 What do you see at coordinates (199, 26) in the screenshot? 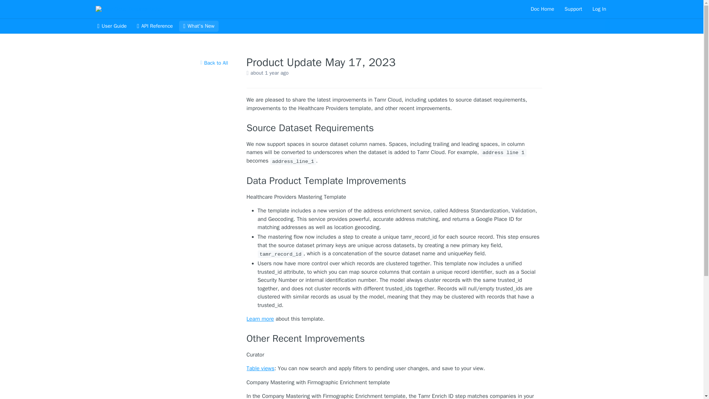
I see `What's New` at bounding box center [199, 26].